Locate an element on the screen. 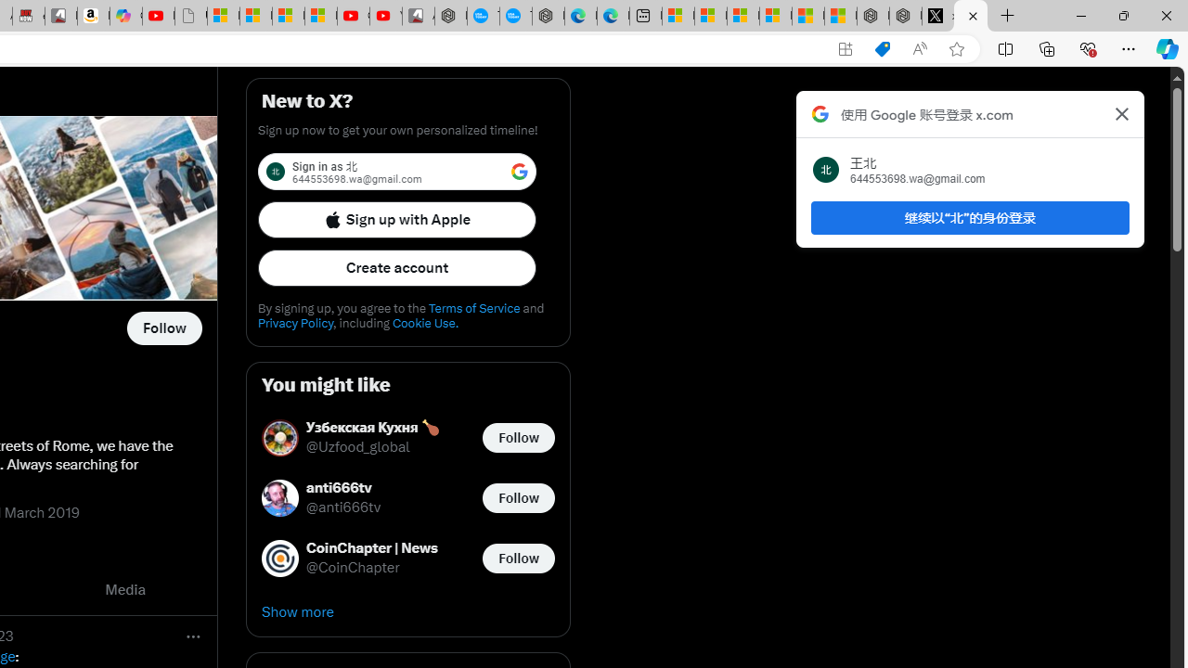 The height and width of the screenshot is (668, 1188). Follow @anti666tv is located at coordinates (518, 497).